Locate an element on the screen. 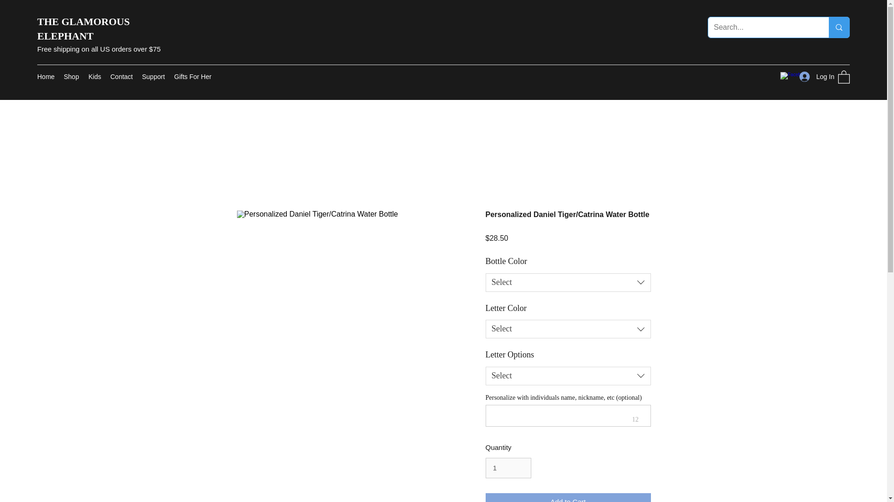 The image size is (894, 502). Select is located at coordinates (568, 282).